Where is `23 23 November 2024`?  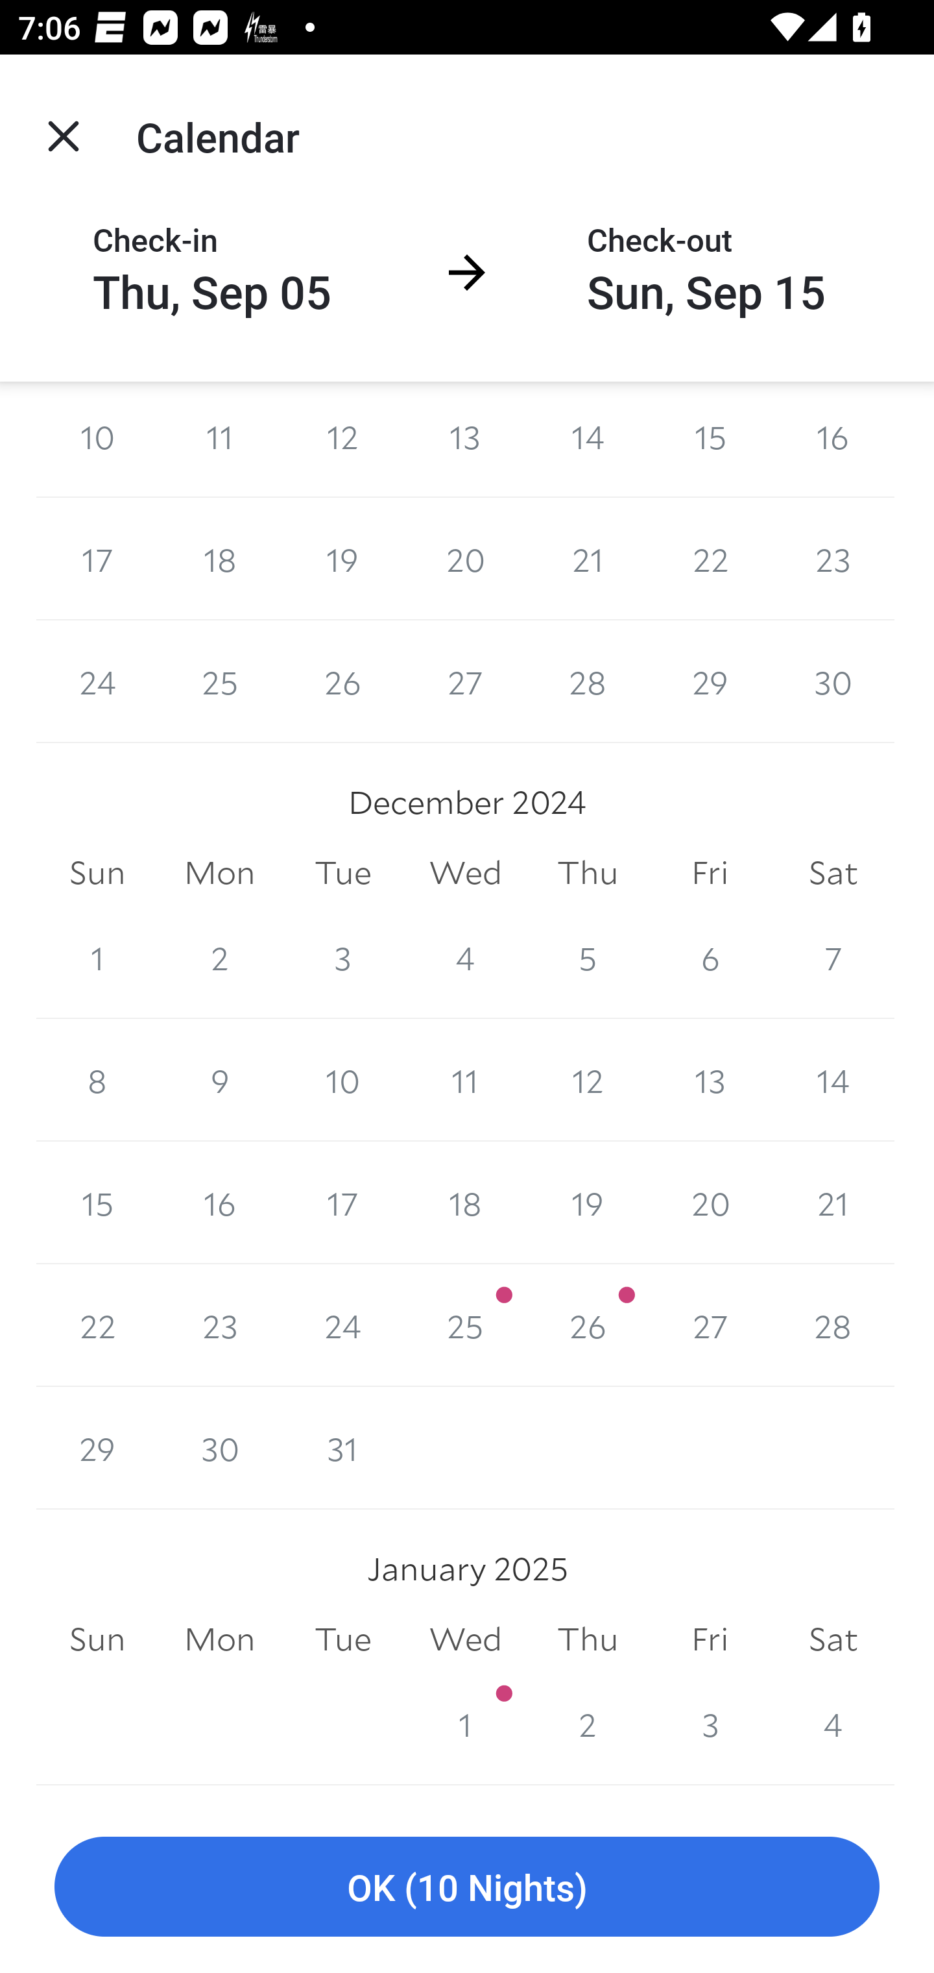 23 23 November 2024 is located at coordinates (833, 558).